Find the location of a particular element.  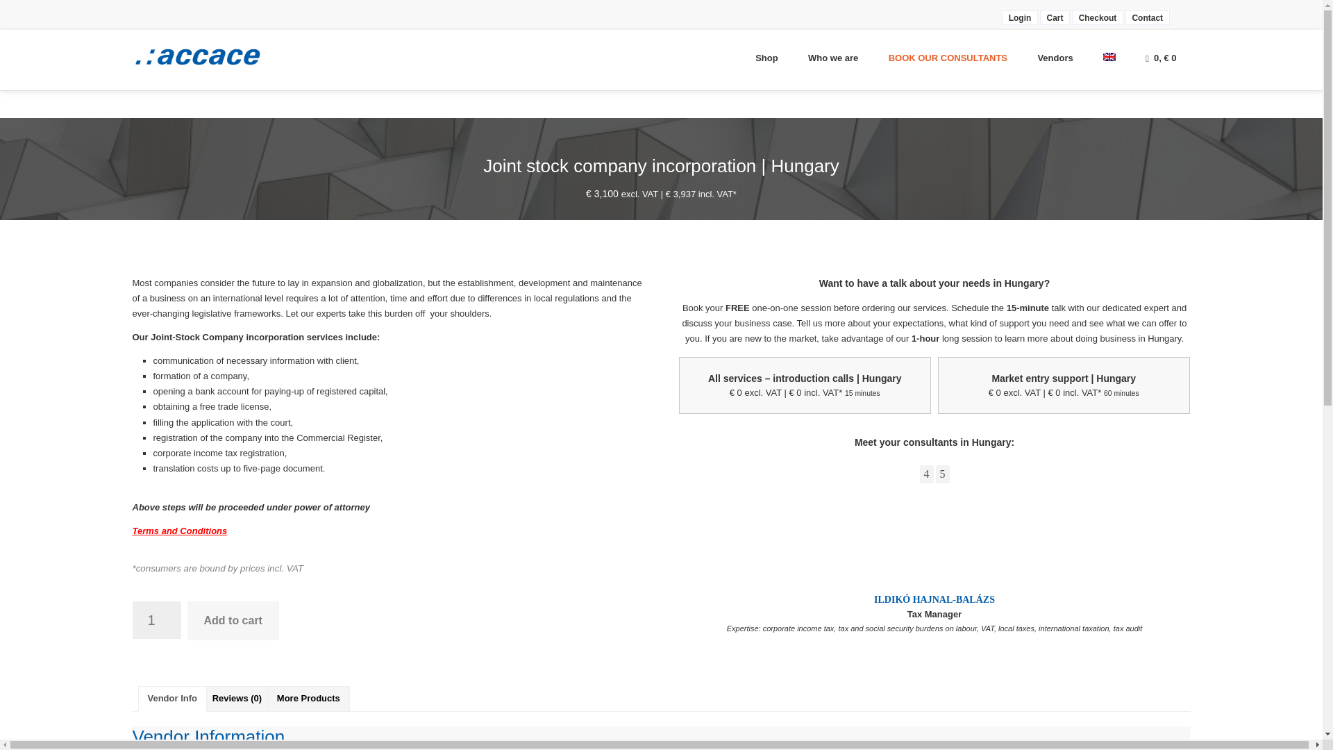

More Products is located at coordinates (308, 699).